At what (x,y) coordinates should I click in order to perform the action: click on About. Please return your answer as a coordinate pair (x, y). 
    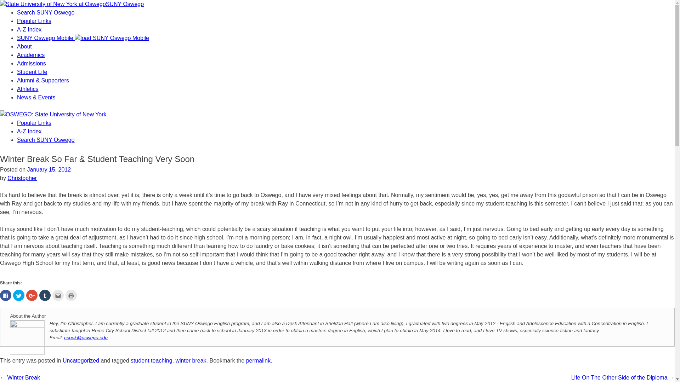
    Looking at the image, I should click on (24, 47).